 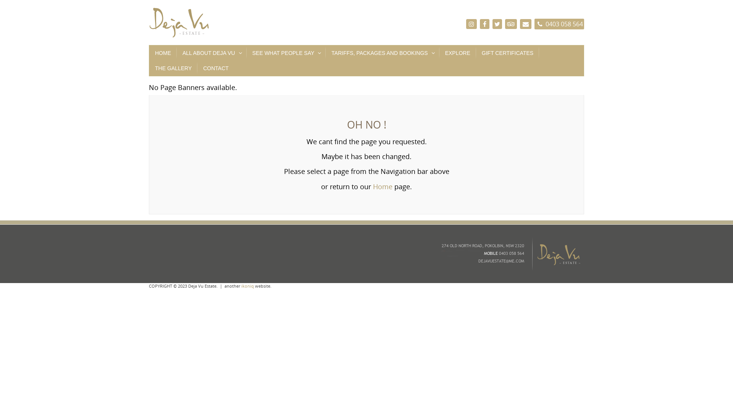 What do you see at coordinates (508, 53) in the screenshot?
I see `GIFT CERTIFICATES` at bounding box center [508, 53].